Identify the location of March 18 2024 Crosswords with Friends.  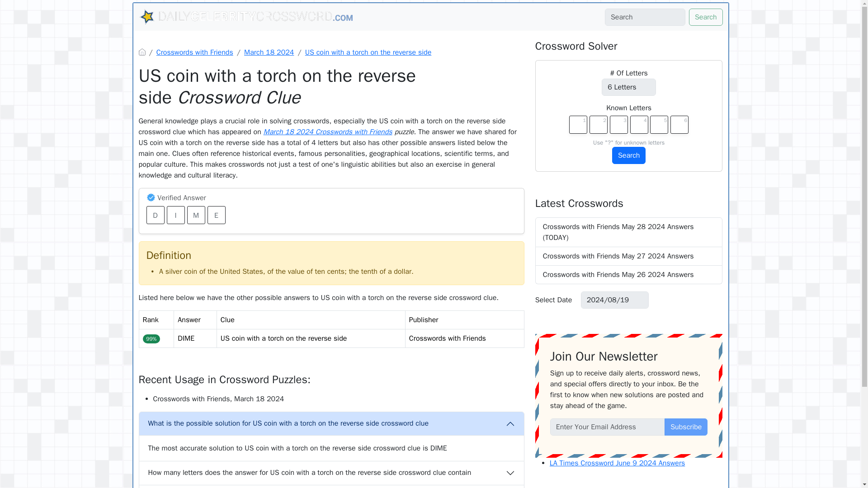
(328, 132).